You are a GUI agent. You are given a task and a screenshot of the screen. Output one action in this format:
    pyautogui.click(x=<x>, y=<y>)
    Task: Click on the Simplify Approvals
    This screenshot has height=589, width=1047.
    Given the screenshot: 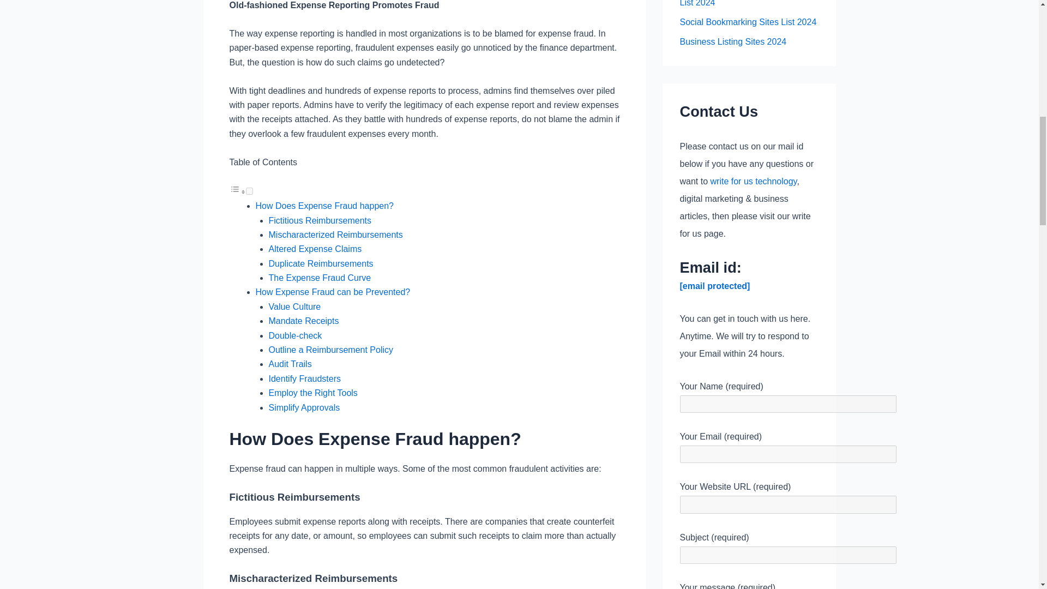 What is the action you would take?
    pyautogui.click(x=303, y=407)
    